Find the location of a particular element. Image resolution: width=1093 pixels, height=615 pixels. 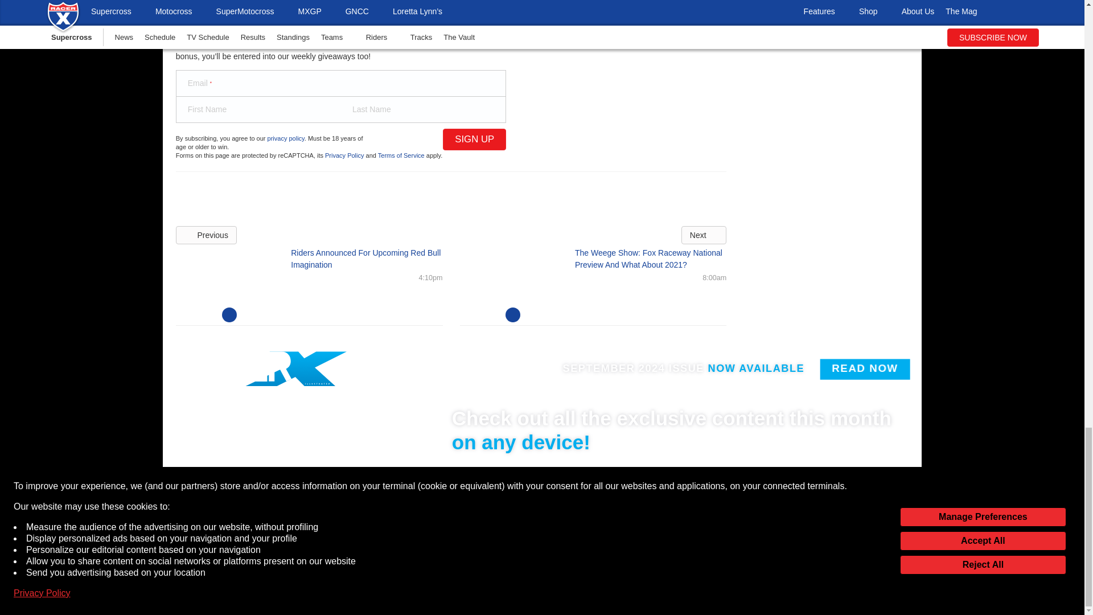

Sign Up is located at coordinates (474, 139).